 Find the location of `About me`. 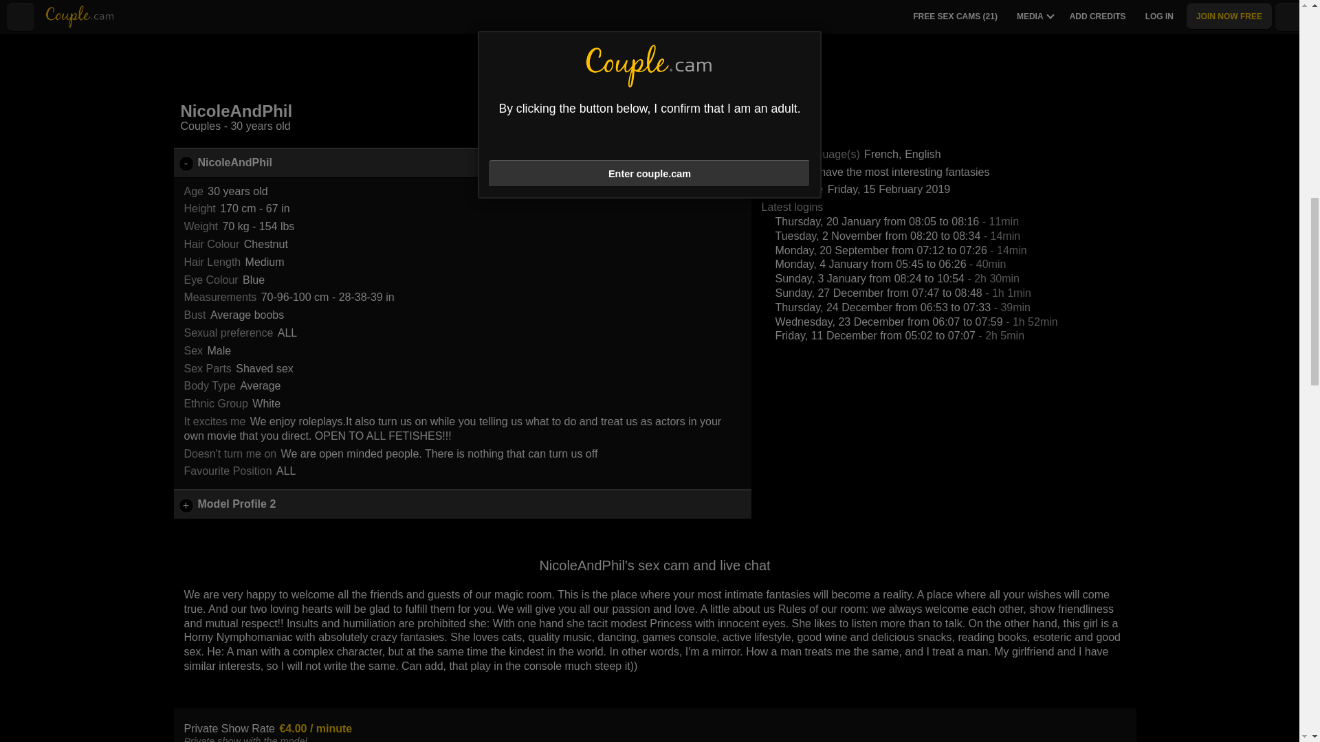

About me is located at coordinates (553, 10).